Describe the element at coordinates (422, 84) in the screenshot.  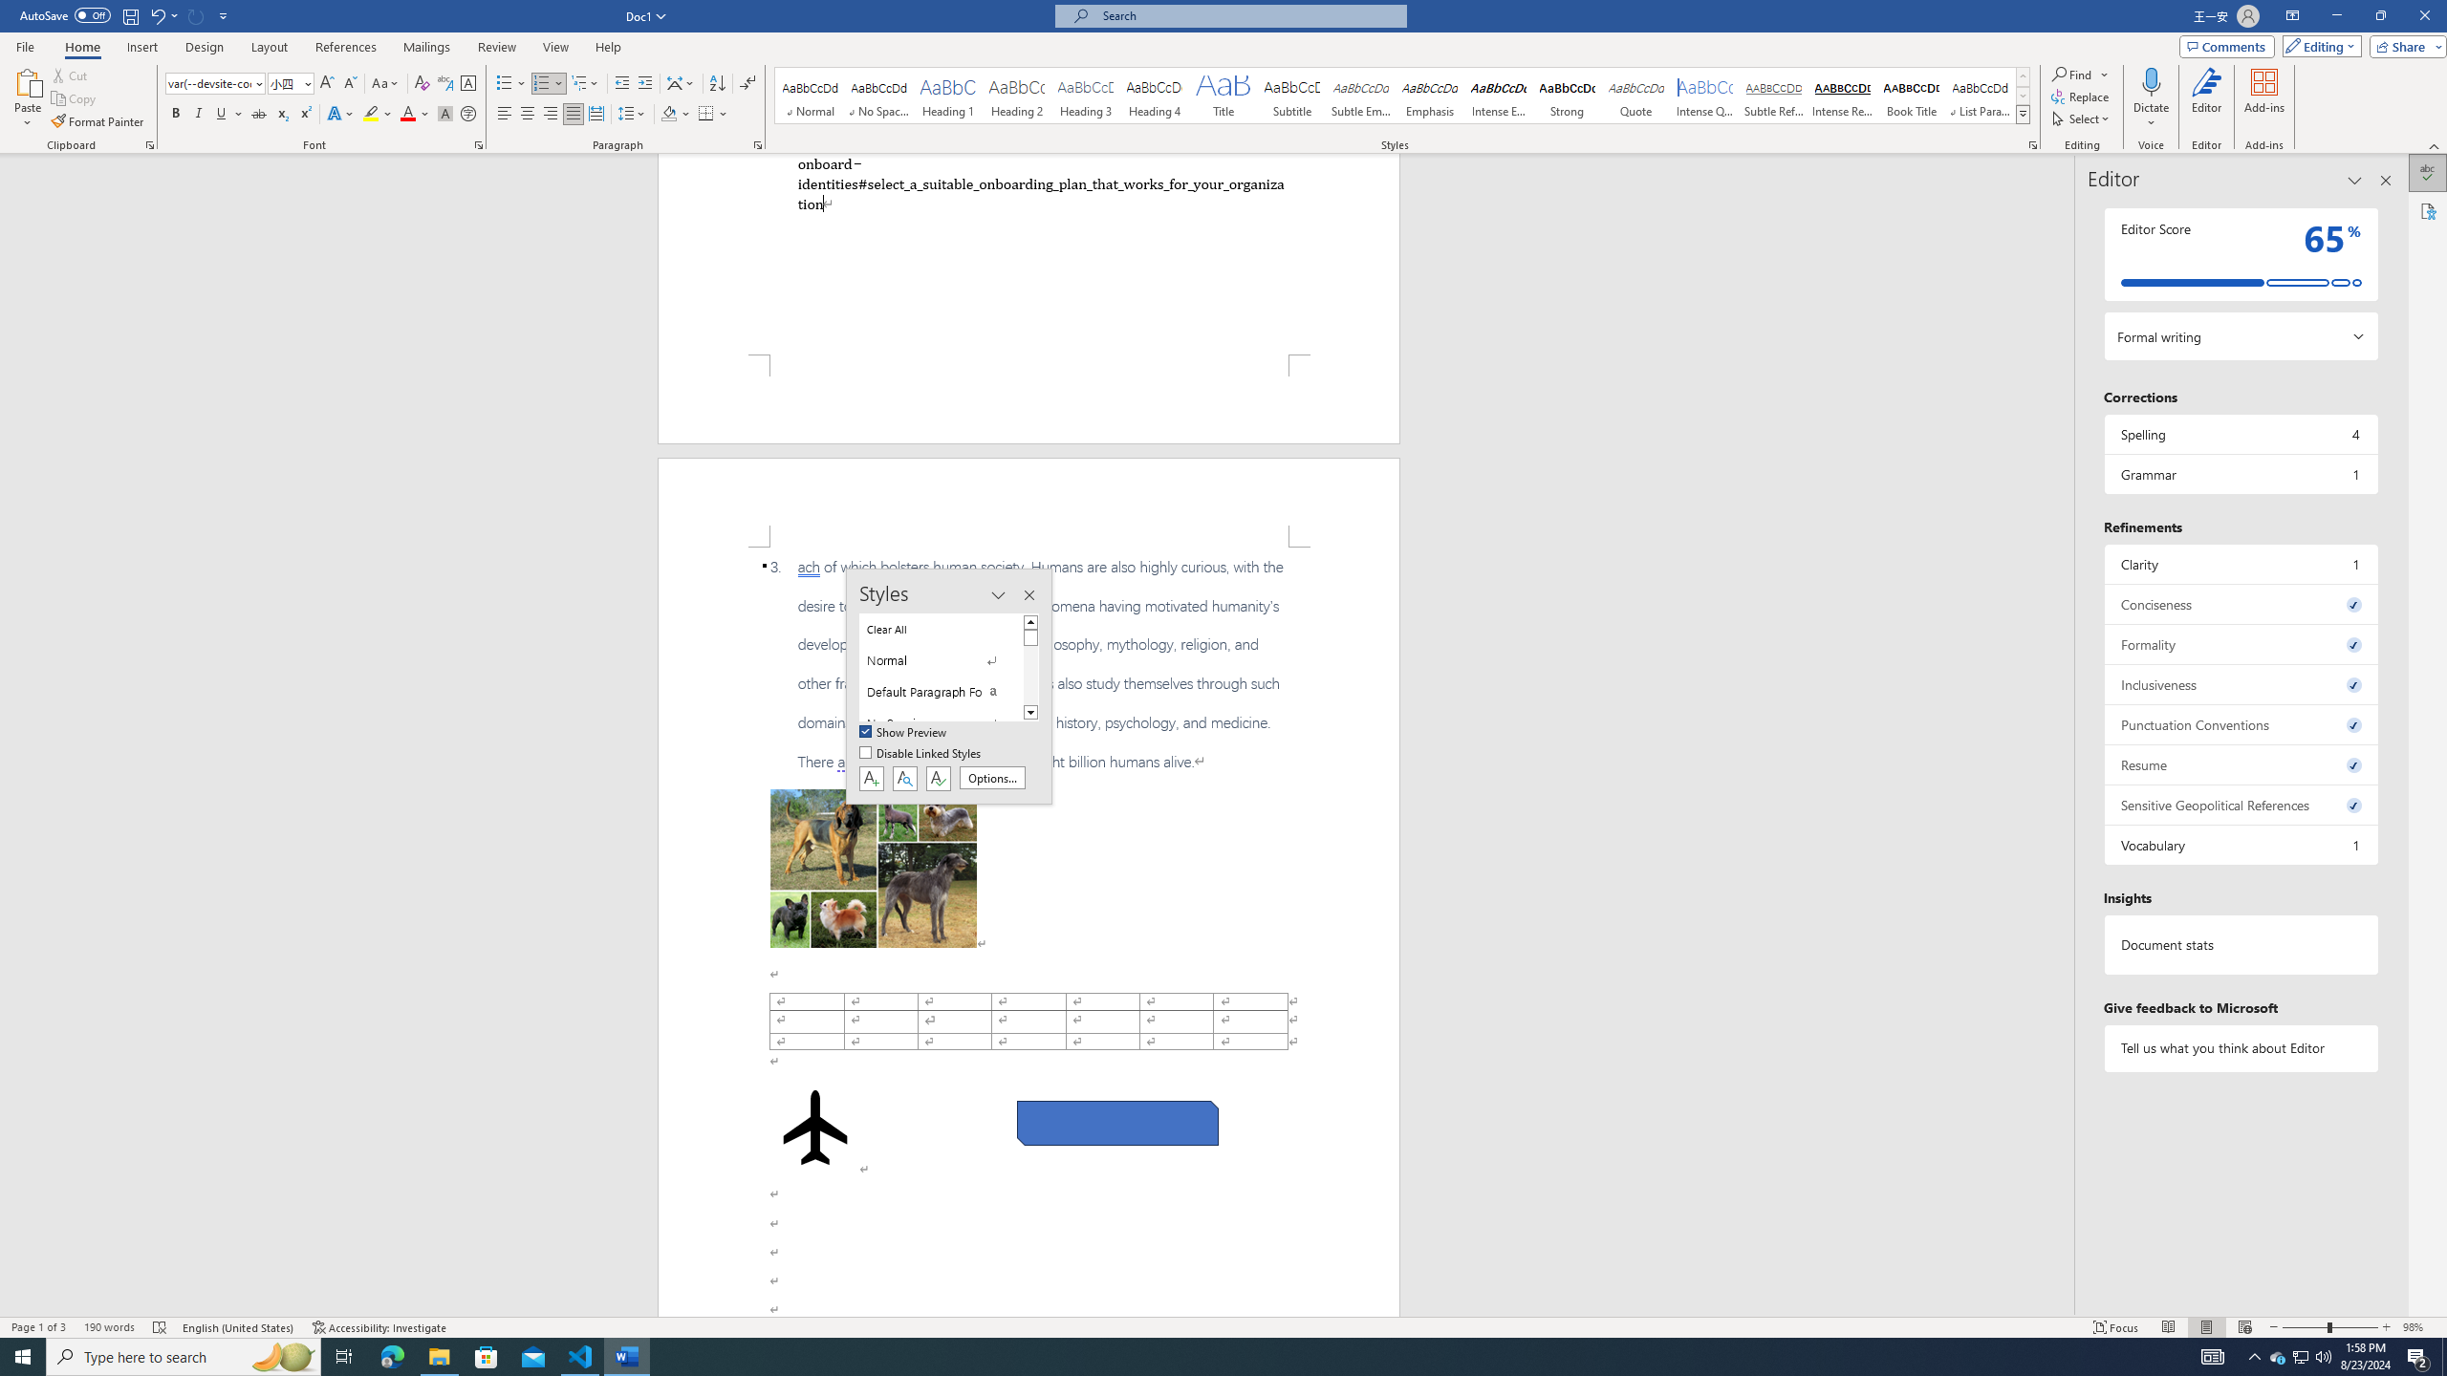
I see `Clear Formatting` at that location.